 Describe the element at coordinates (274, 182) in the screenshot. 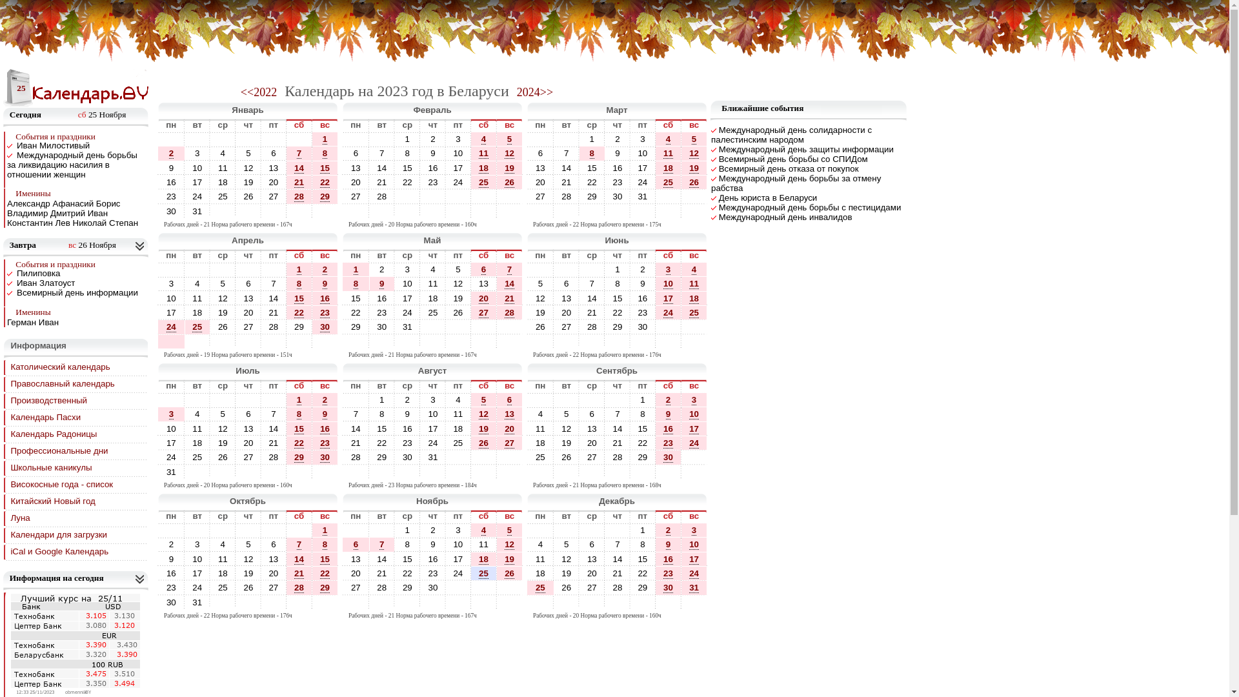

I see `20` at that location.